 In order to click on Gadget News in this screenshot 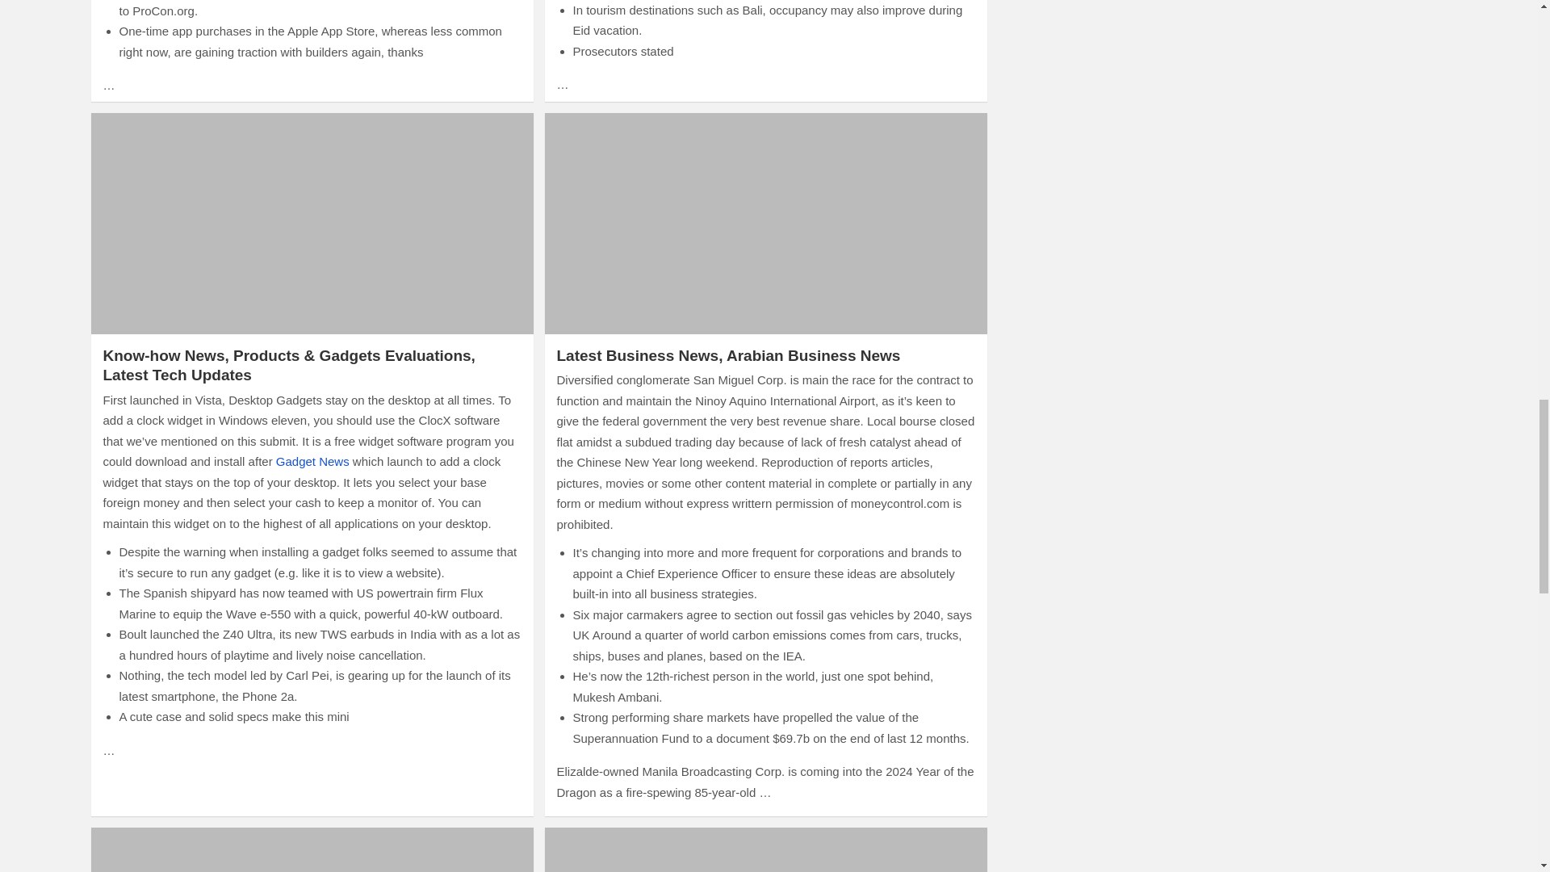, I will do `click(312, 460)`.